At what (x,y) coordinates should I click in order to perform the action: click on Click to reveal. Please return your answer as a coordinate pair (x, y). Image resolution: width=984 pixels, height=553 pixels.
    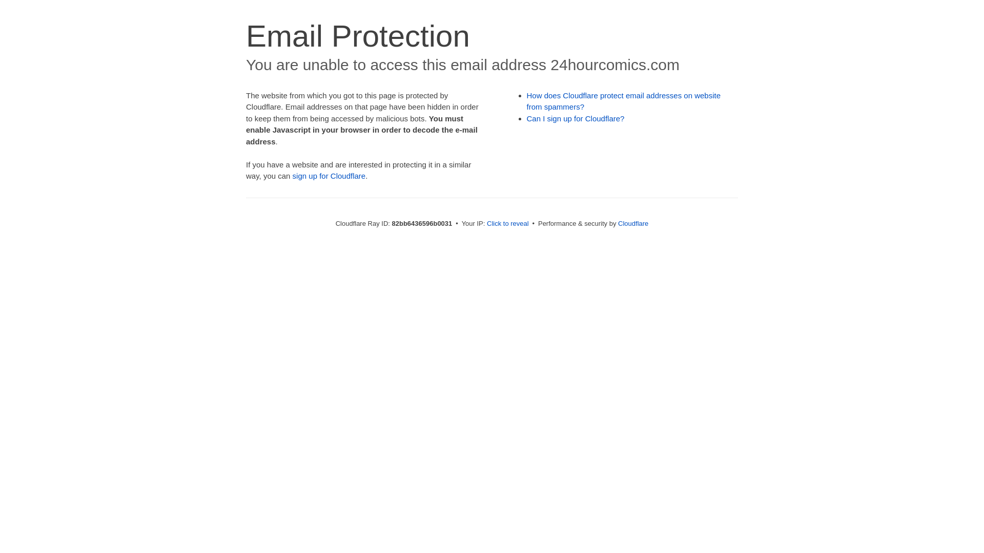
    Looking at the image, I should click on (508, 223).